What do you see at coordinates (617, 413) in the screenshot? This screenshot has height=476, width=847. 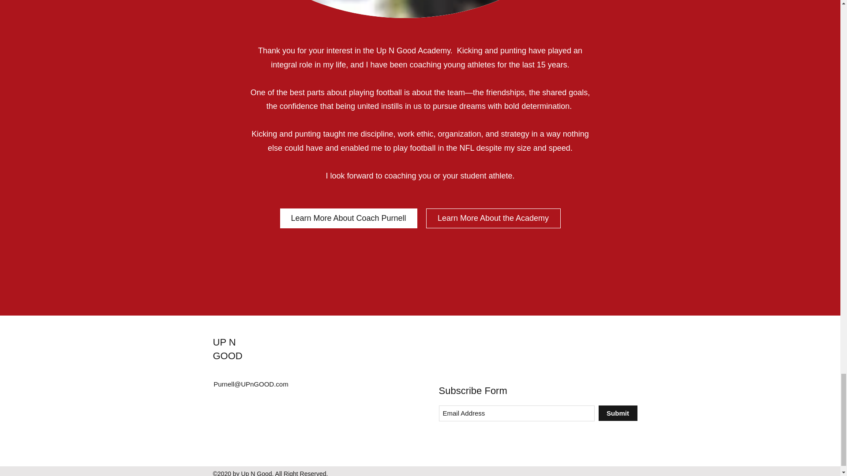 I see `Submit` at bounding box center [617, 413].